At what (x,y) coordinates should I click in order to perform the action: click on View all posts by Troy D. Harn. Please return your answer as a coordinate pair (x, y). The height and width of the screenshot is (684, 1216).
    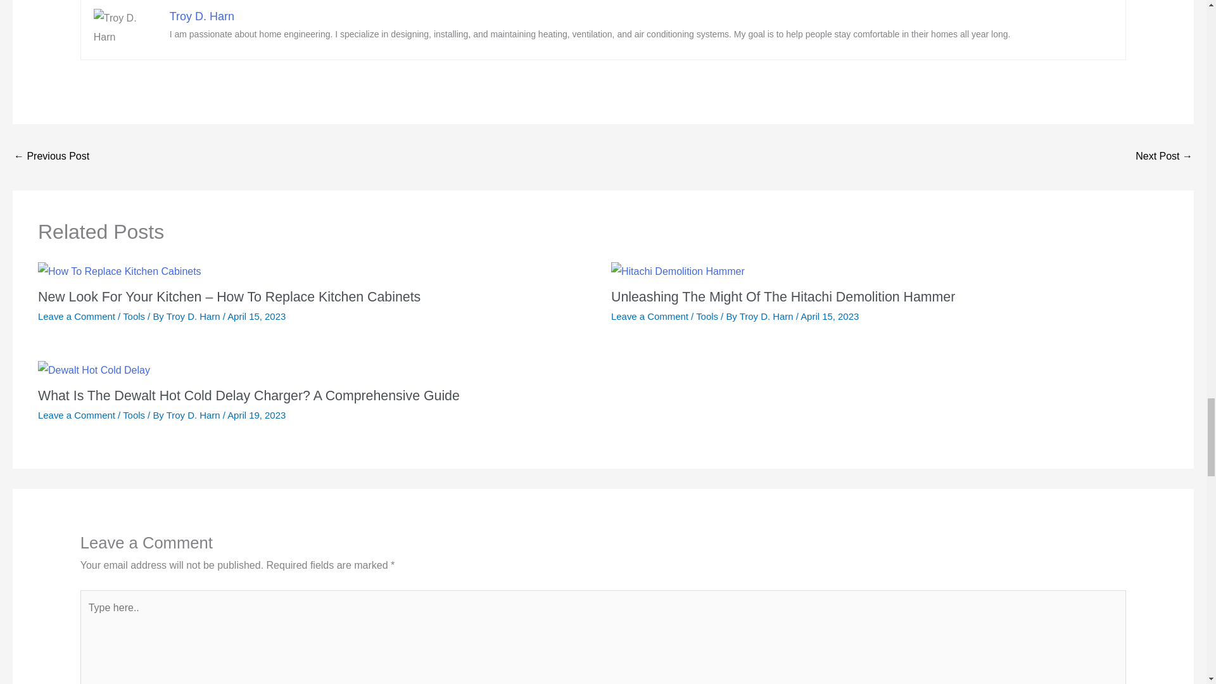
    Looking at the image, I should click on (194, 316).